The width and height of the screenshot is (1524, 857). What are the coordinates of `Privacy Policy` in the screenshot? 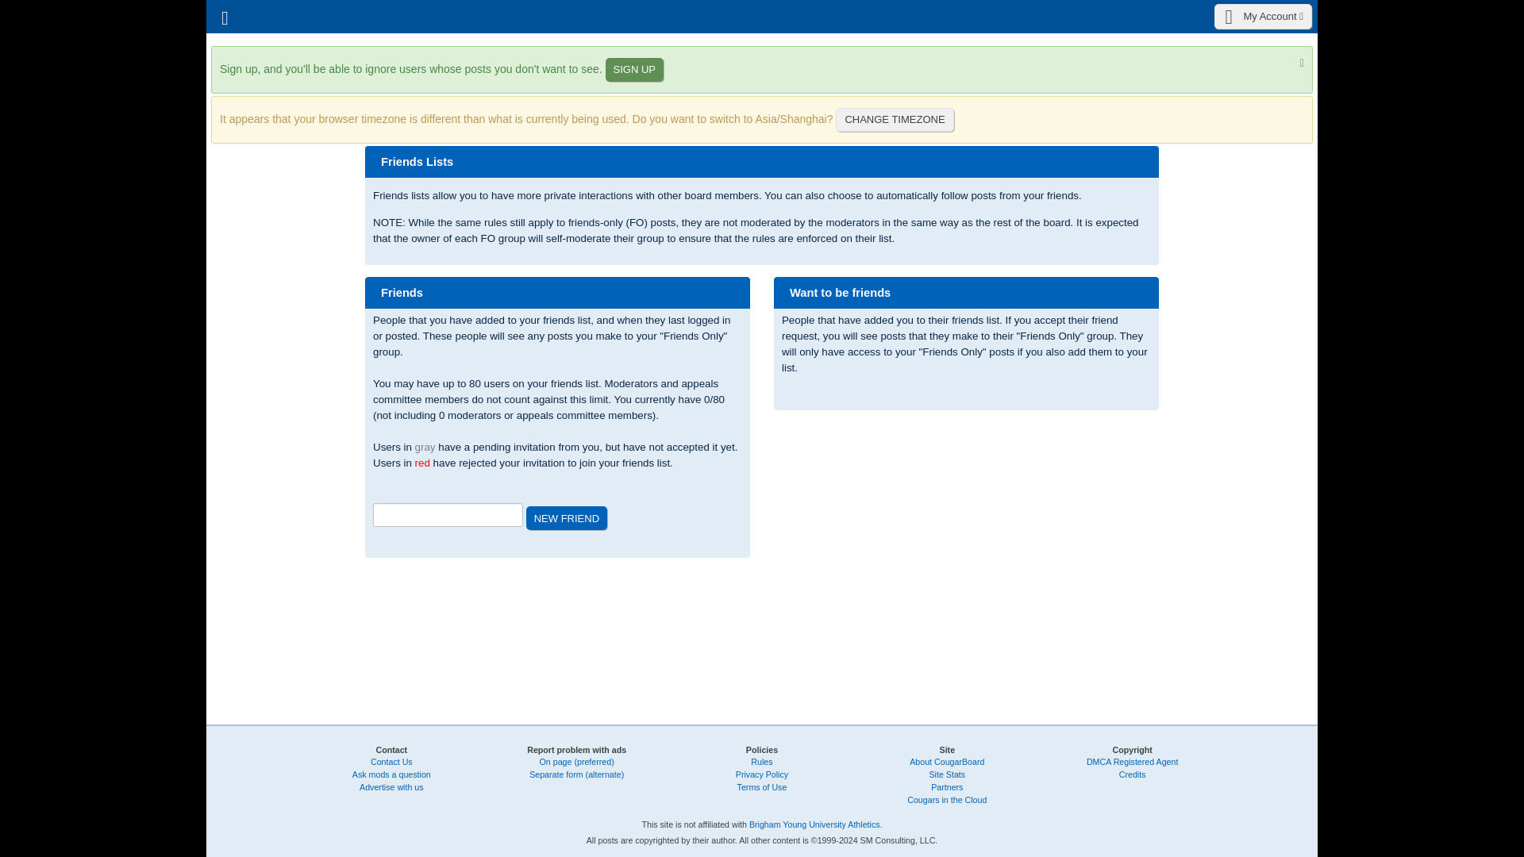 It's located at (762, 774).